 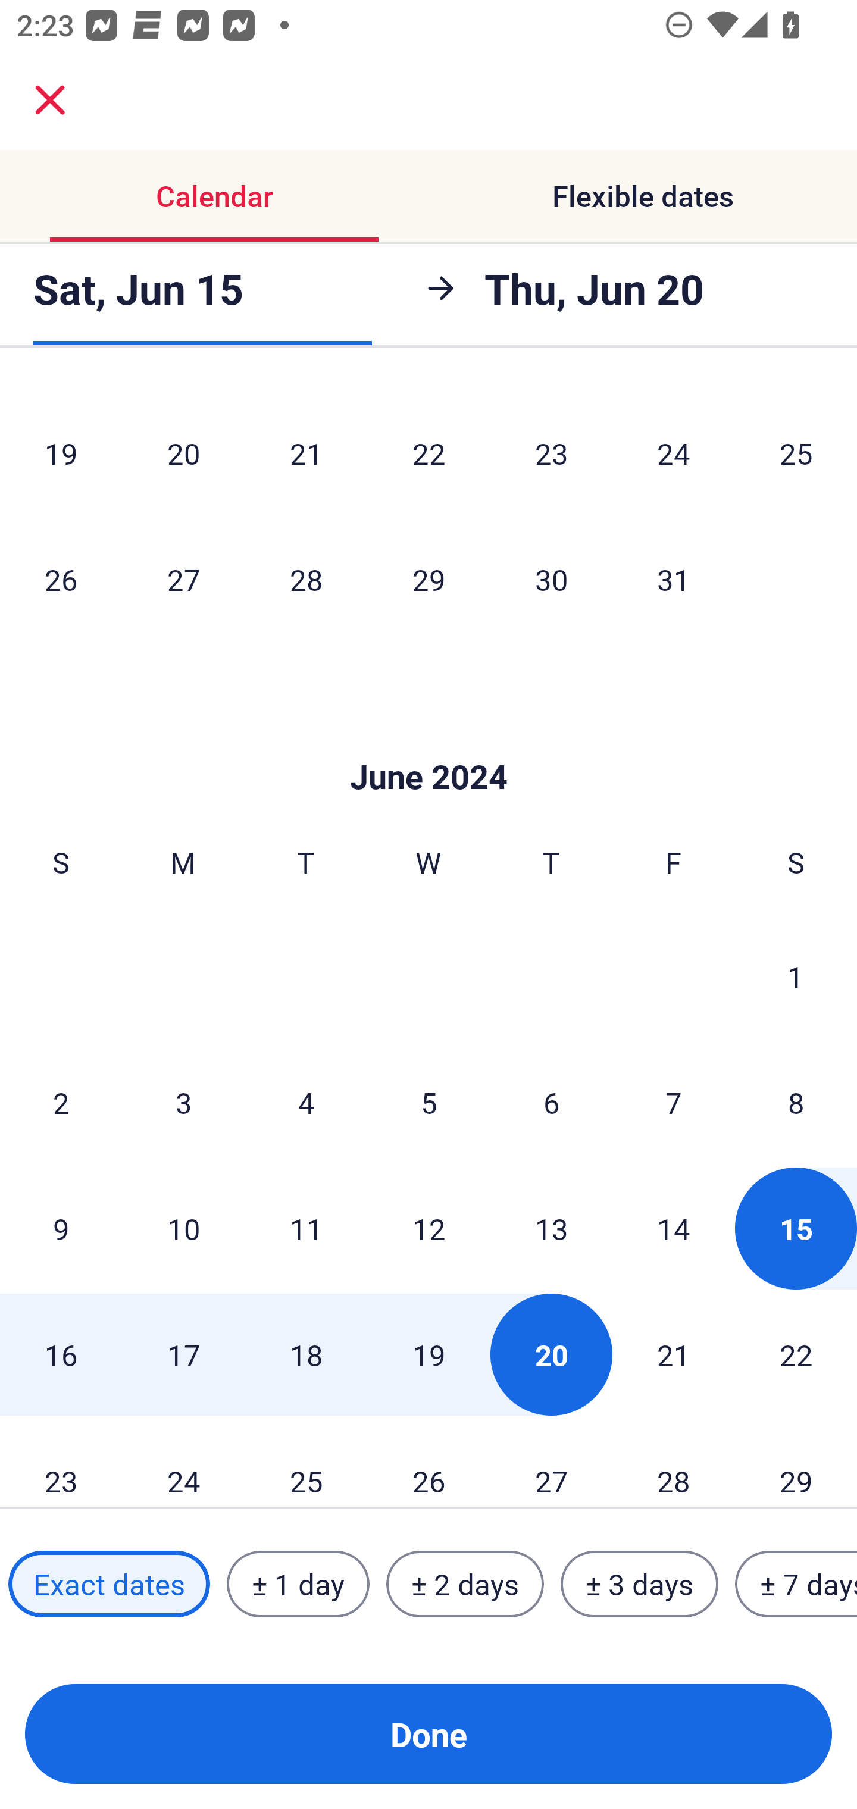 I want to click on 3 Monday, June 3, 2024, so click(x=183, y=1102).